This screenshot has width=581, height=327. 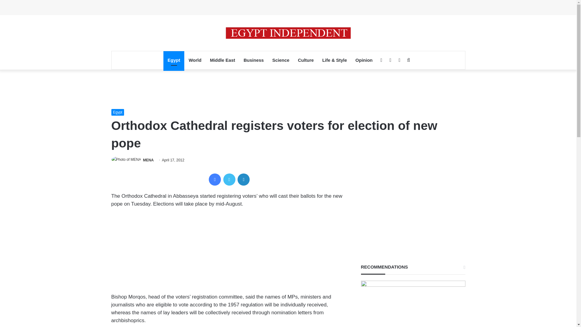 What do you see at coordinates (215, 180) in the screenshot?
I see `Facebook` at bounding box center [215, 180].